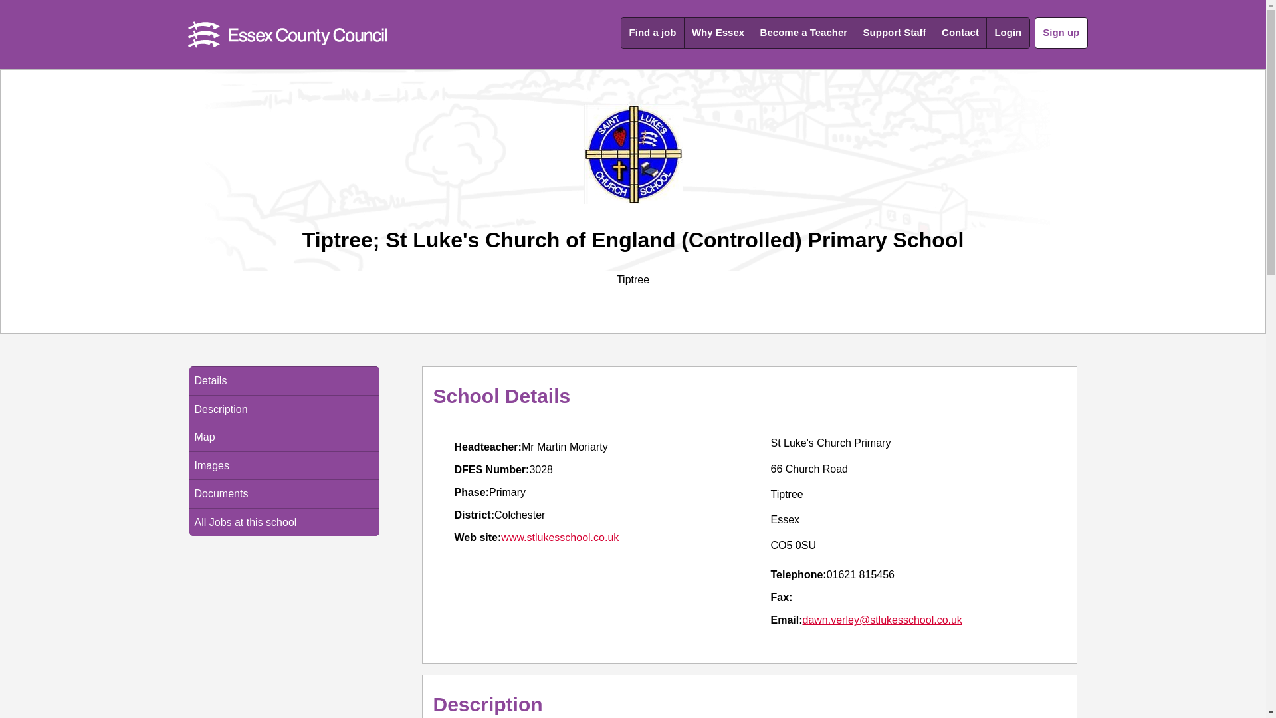 This screenshot has width=1276, height=718. I want to click on Images, so click(284, 465).